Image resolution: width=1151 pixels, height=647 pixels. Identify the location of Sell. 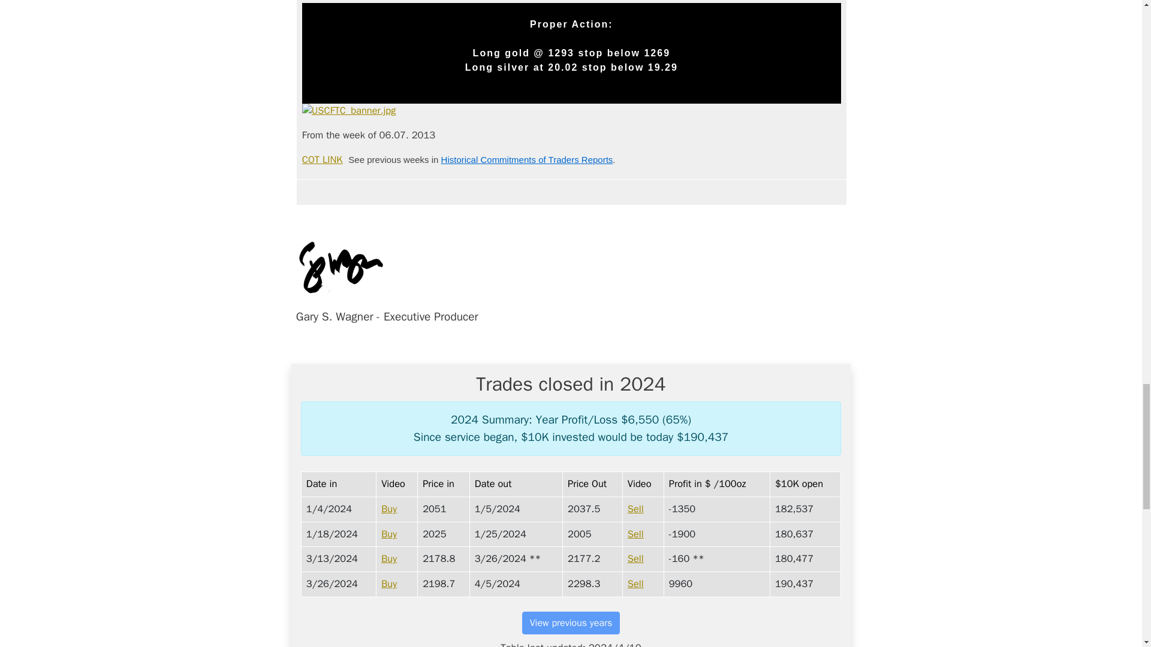
(637, 558).